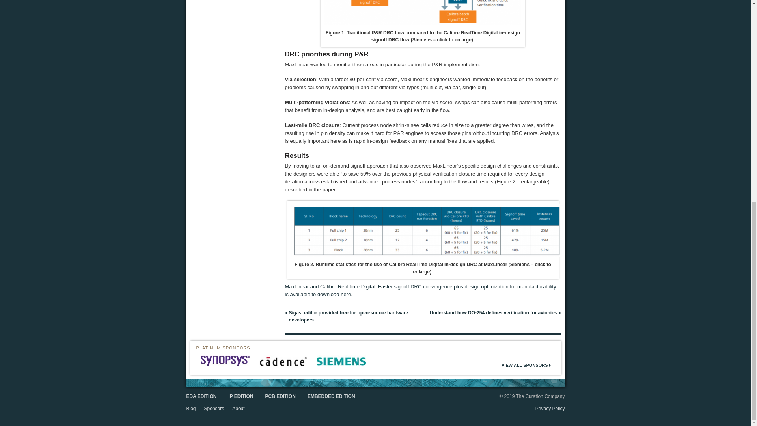 The height and width of the screenshot is (426, 757). What do you see at coordinates (225, 360) in the screenshot?
I see `Synopsys` at bounding box center [225, 360].